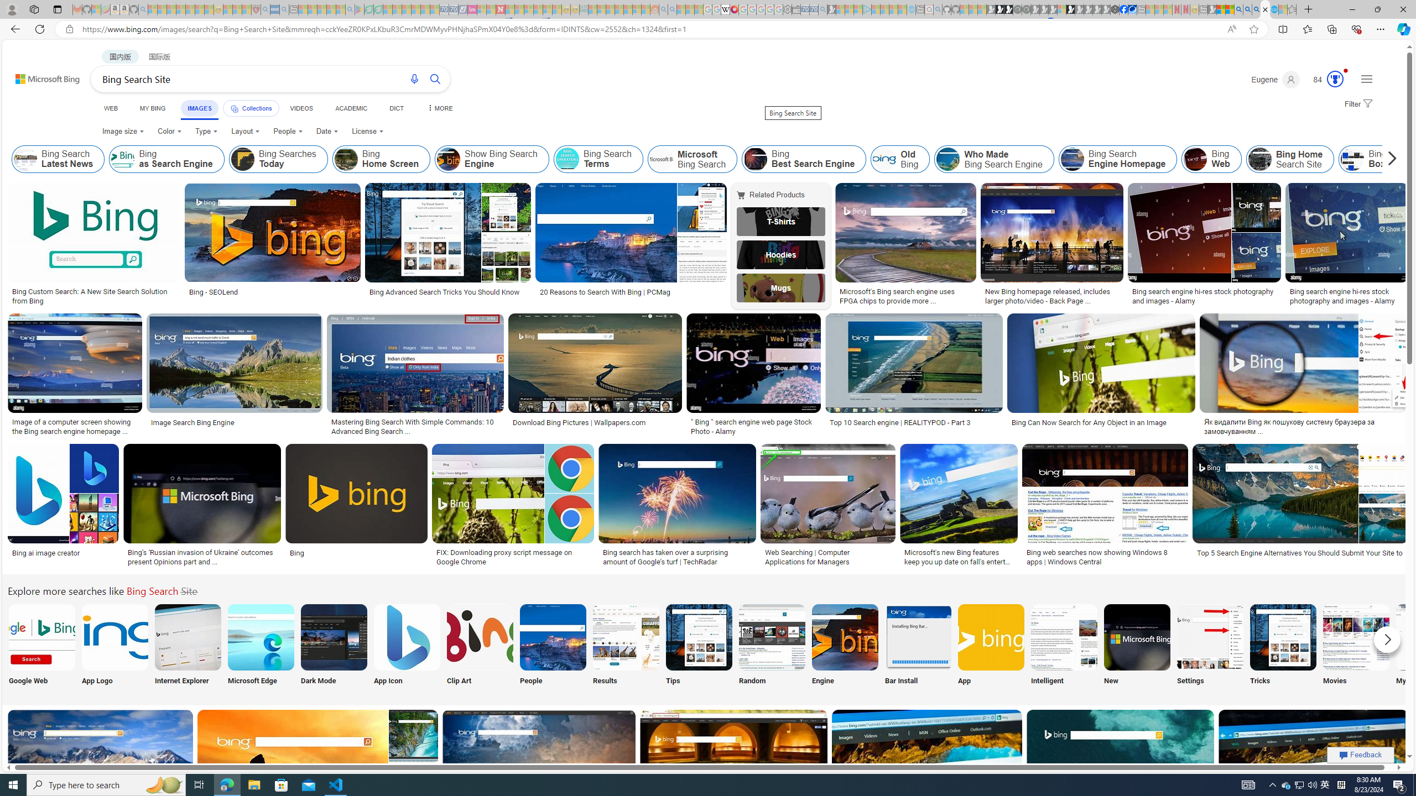 The width and height of the screenshot is (1416, 796). Describe the element at coordinates (95, 245) in the screenshot. I see `Bing Custom Search: A New Site Search Solution from BingSave` at that location.